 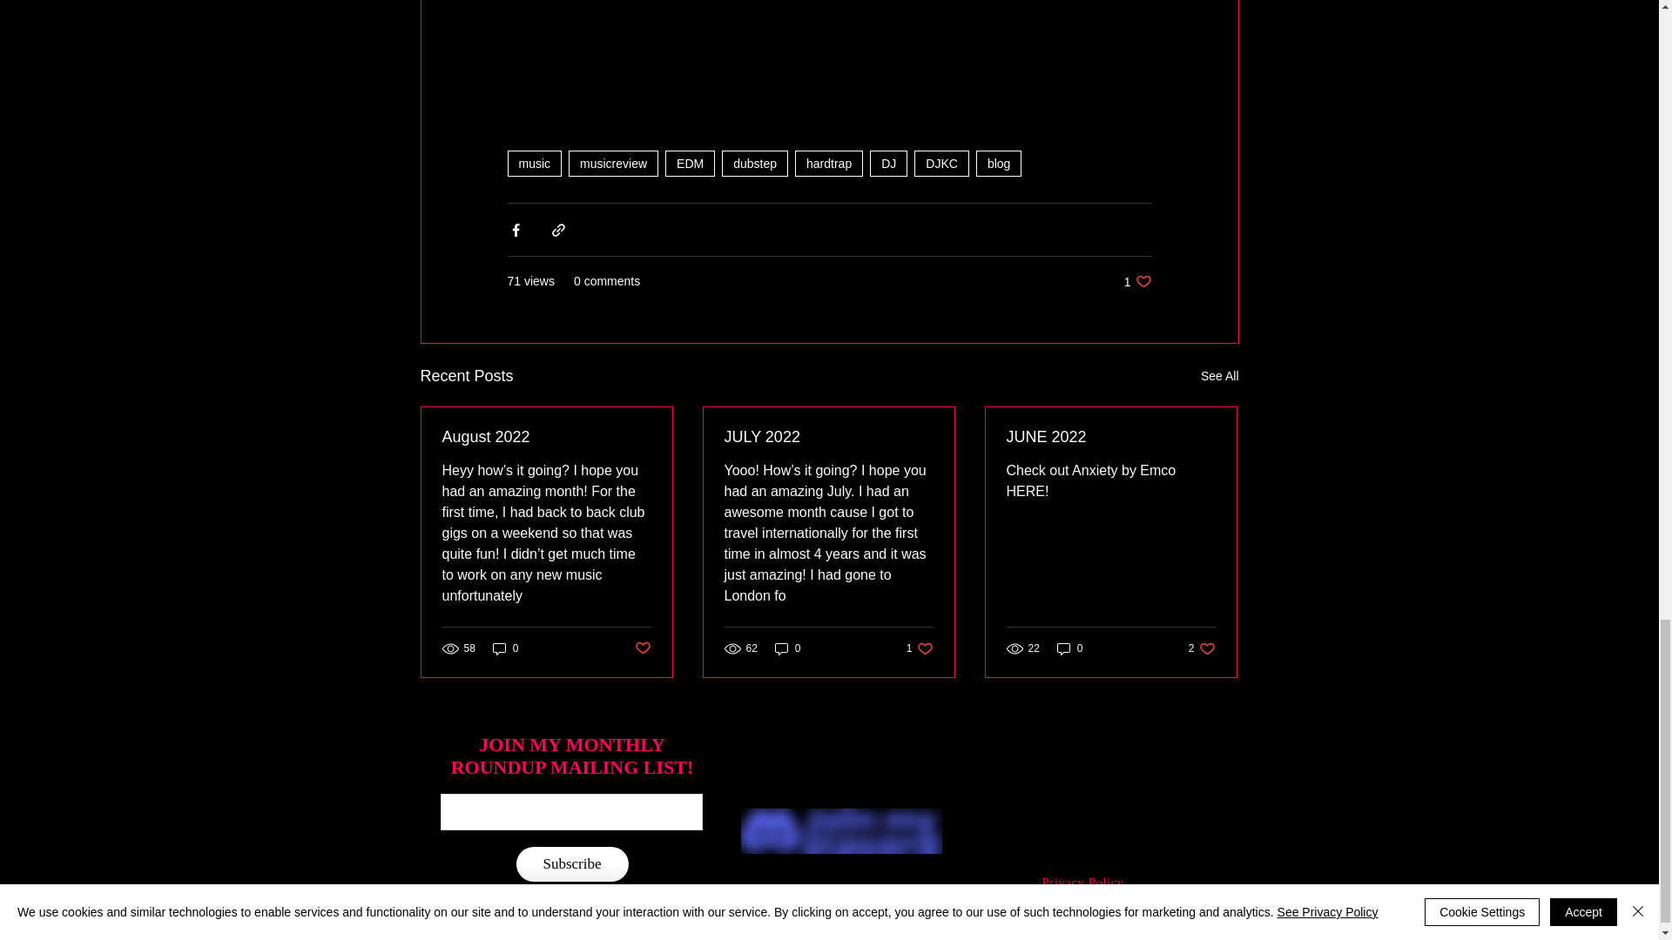 I want to click on musicreview, so click(x=613, y=164).